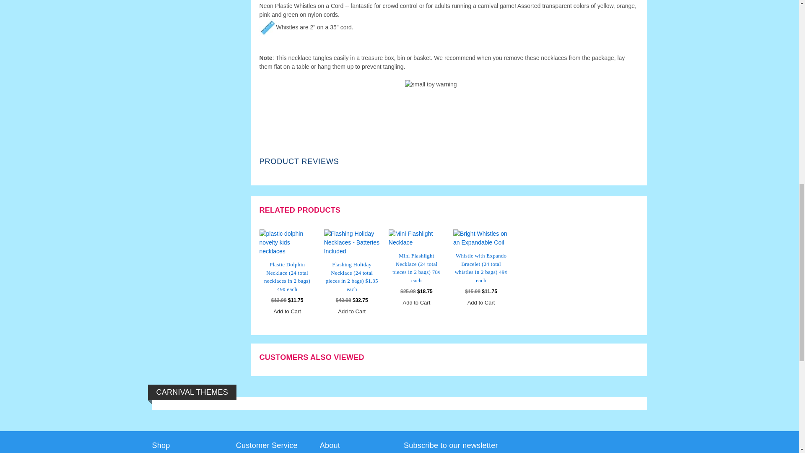  What do you see at coordinates (480, 238) in the screenshot?
I see `Bright Whistles on an Expandable Coil` at bounding box center [480, 238].